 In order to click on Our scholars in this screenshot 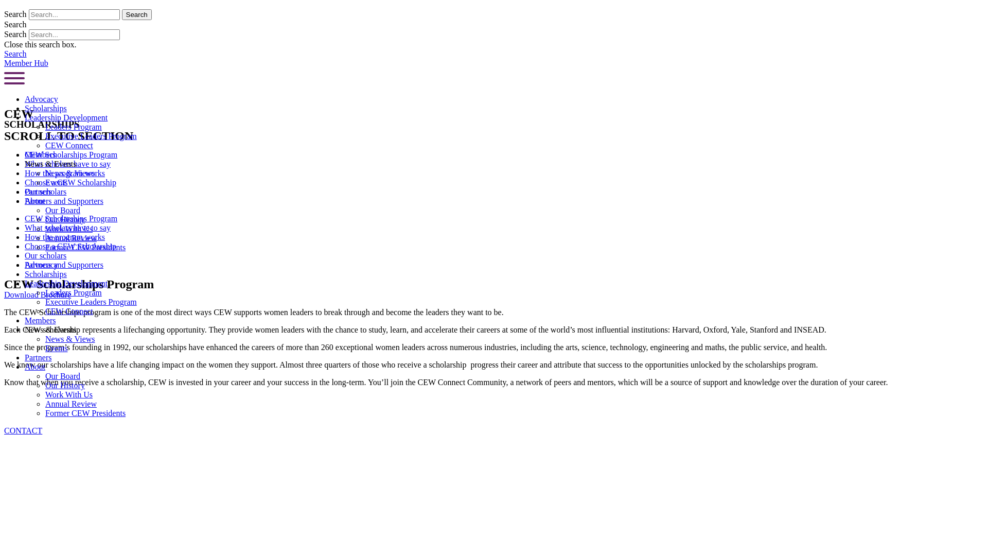, I will do `click(45, 255)`.